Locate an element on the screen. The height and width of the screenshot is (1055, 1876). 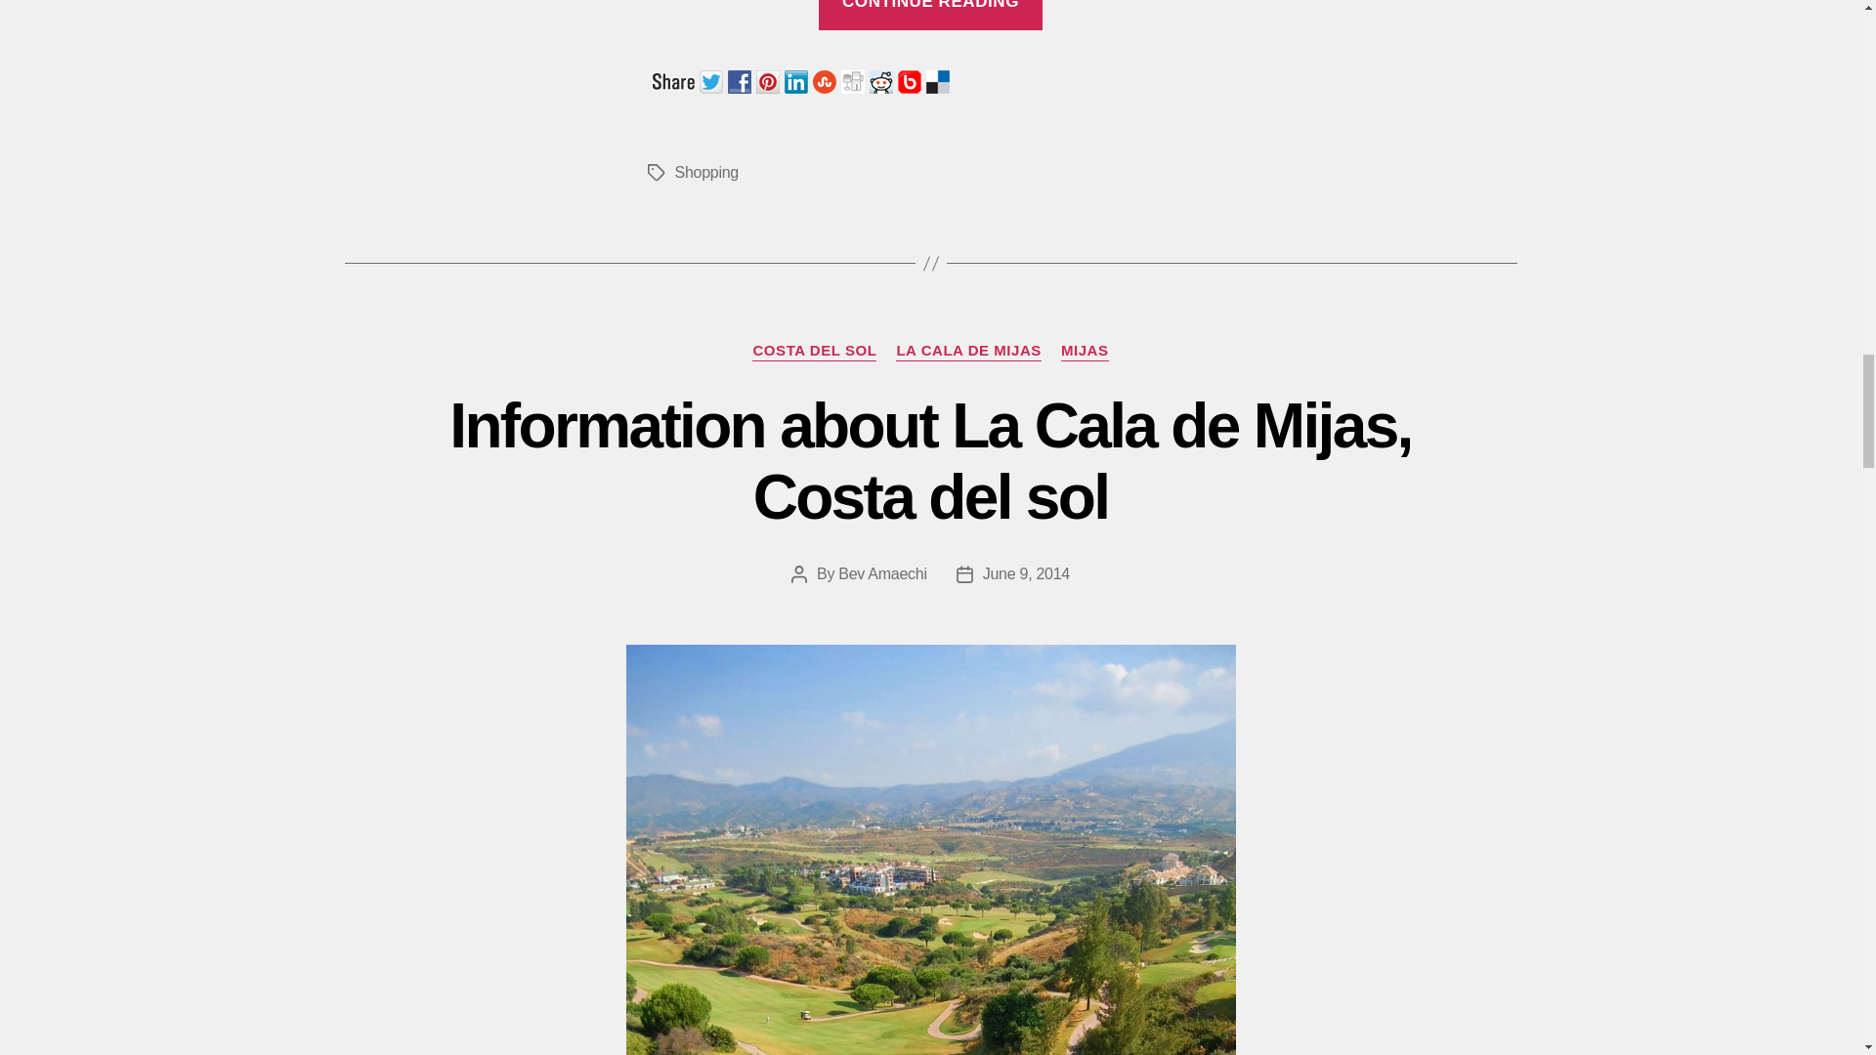
StumbleUpon is located at coordinates (827, 79).